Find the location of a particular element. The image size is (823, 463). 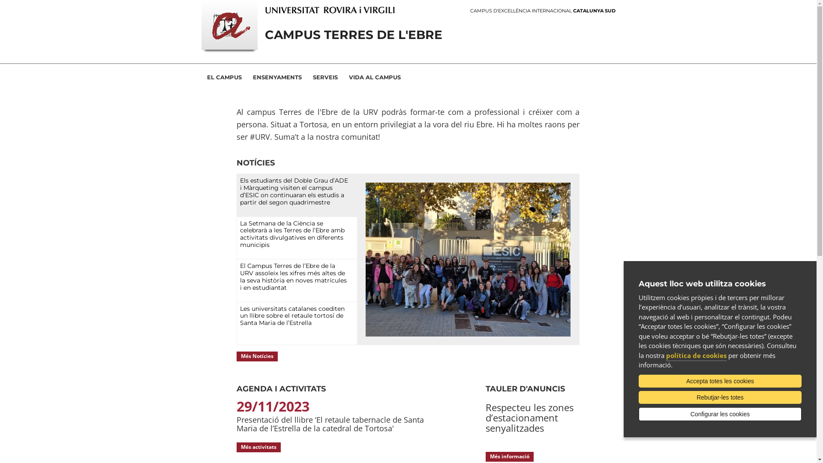

VIDA AL CAMPUS is located at coordinates (375, 77).